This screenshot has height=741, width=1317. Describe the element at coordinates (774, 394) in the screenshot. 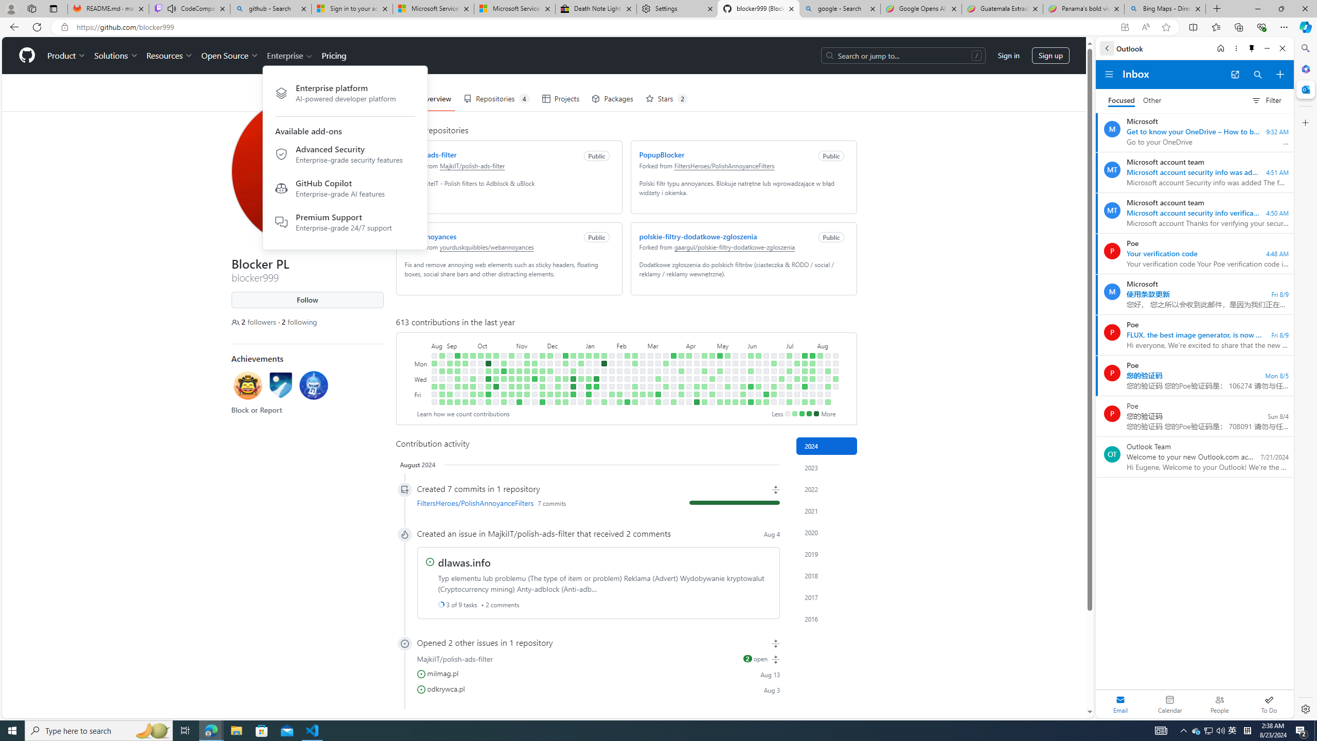

I see `2 contributions on June 28th.` at that location.